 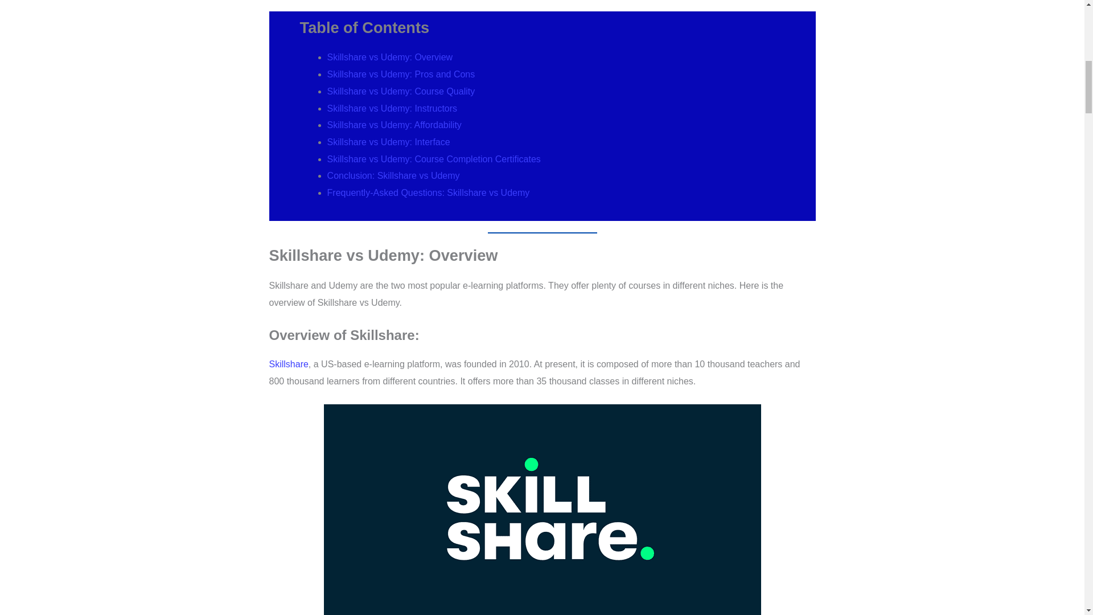 What do you see at coordinates (428, 192) in the screenshot?
I see `Frequently-Asked Questions: Skillshare vs Udemy` at bounding box center [428, 192].